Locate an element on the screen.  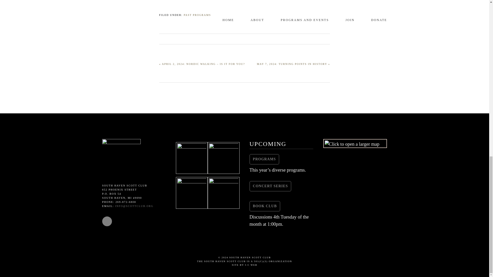
I-C WEB is located at coordinates (251, 265).